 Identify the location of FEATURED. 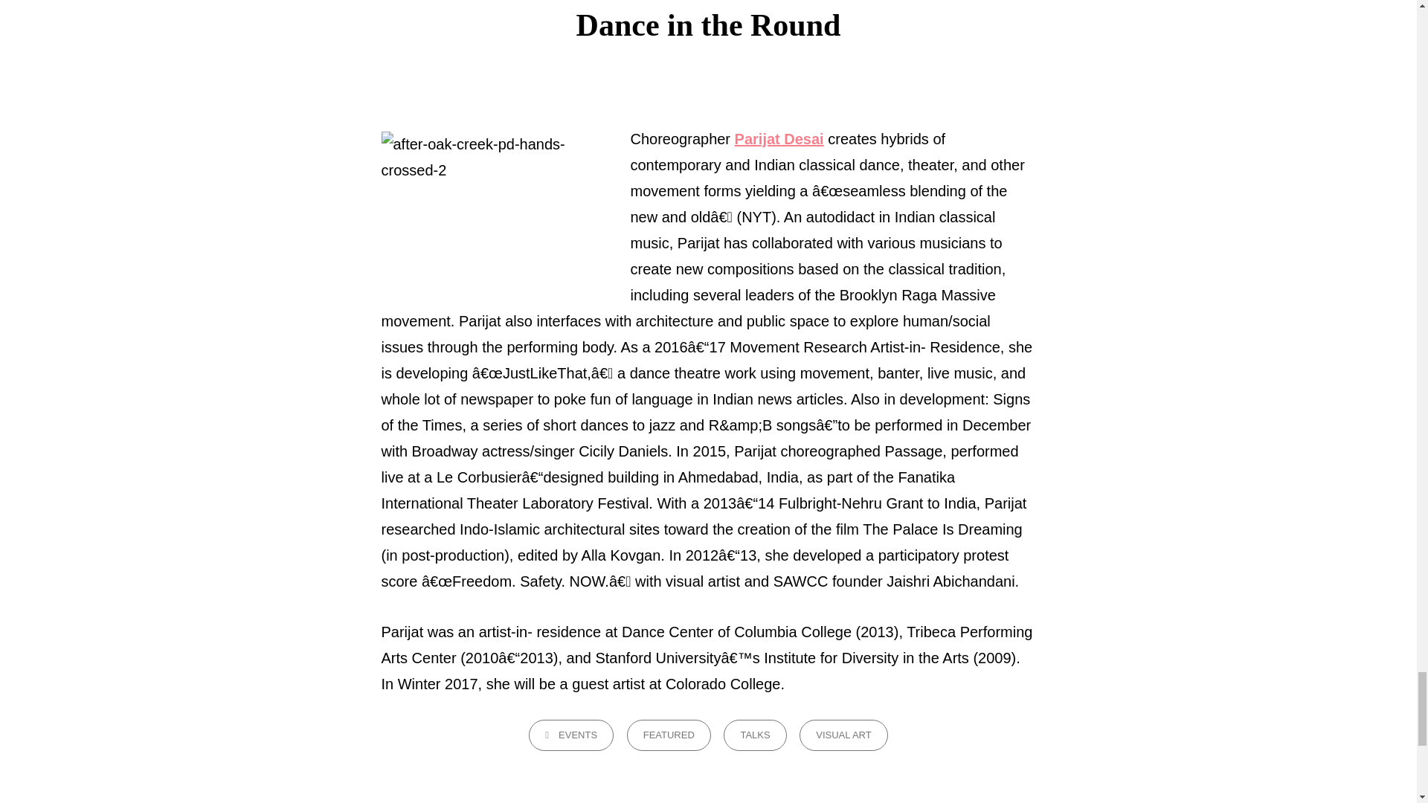
(669, 735).